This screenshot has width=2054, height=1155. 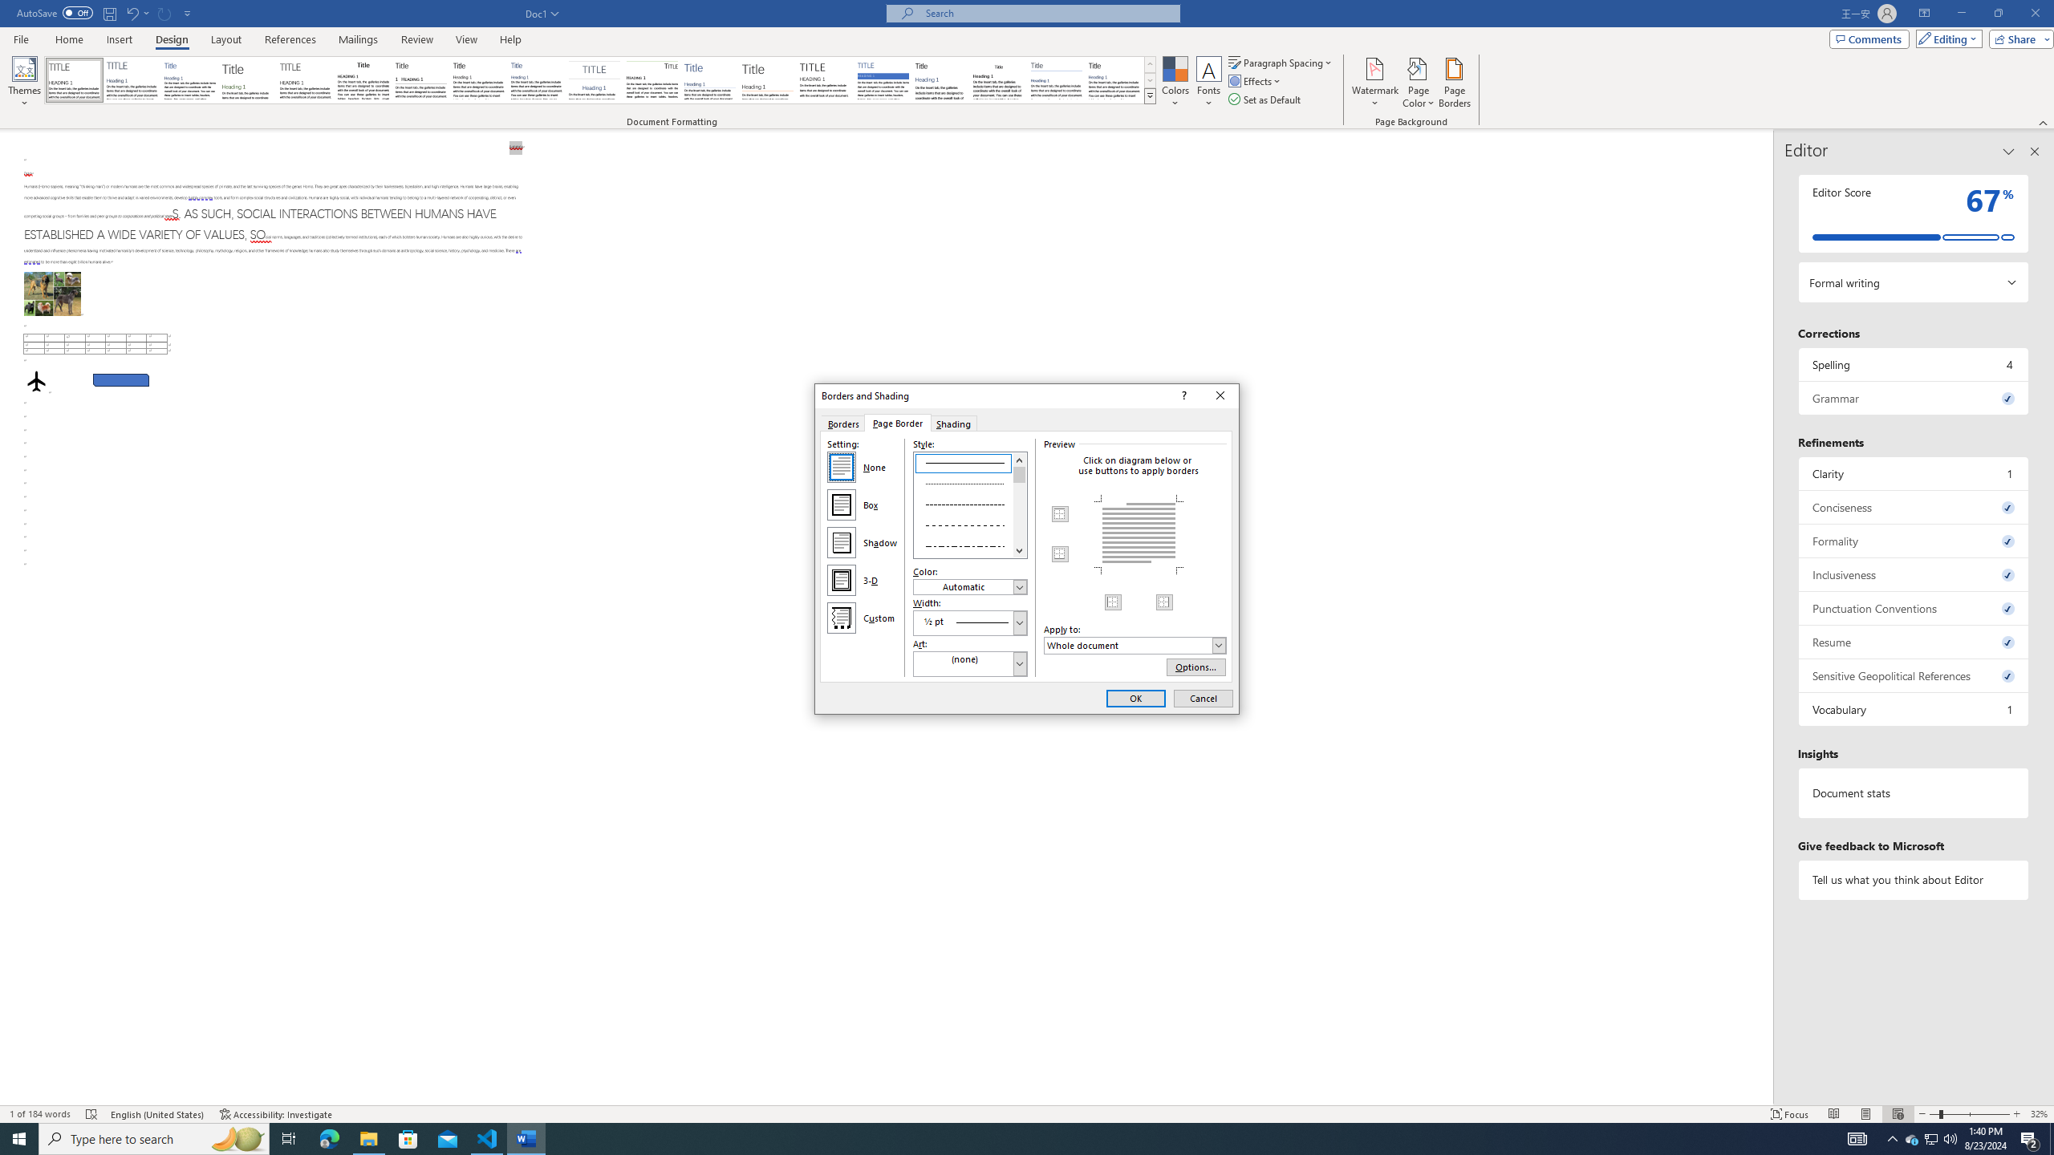 What do you see at coordinates (1914, 364) in the screenshot?
I see `Minimalist` at bounding box center [1914, 364].